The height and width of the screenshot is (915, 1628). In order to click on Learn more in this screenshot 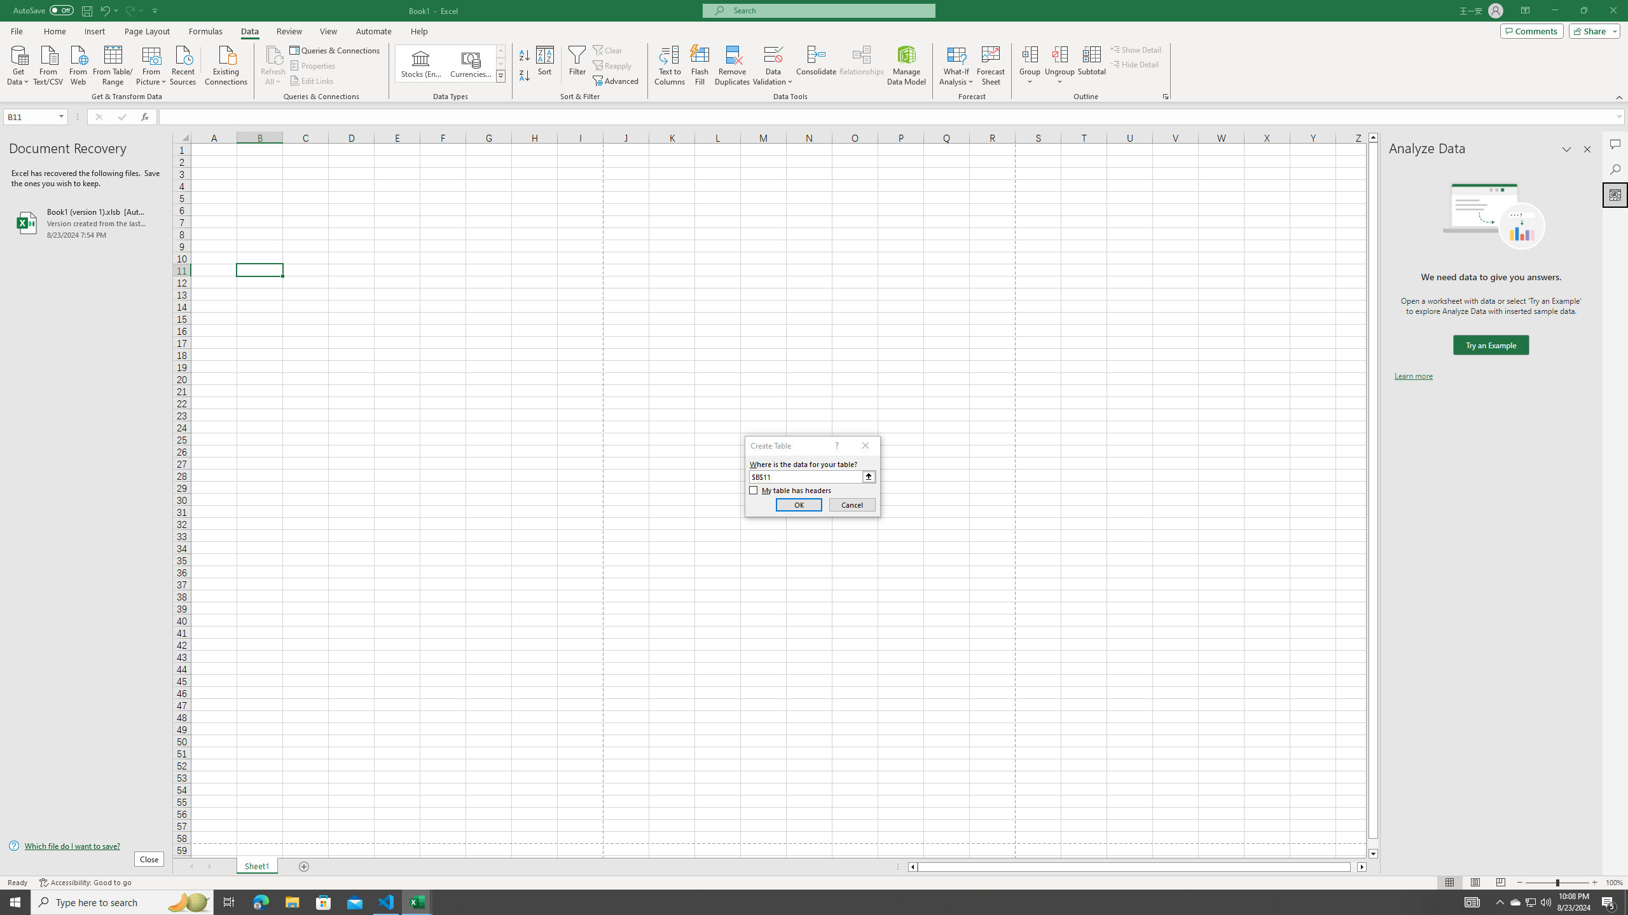, I will do `click(1413, 376)`.